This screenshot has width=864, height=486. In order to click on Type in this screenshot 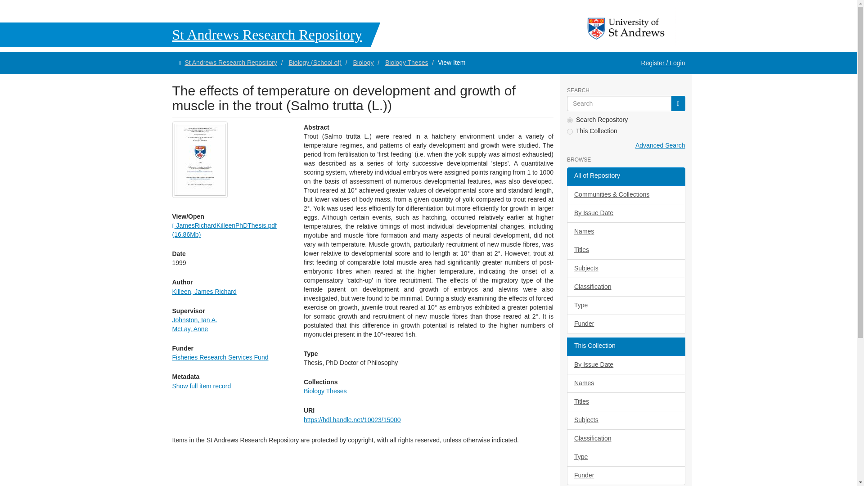, I will do `click(625, 305)`.